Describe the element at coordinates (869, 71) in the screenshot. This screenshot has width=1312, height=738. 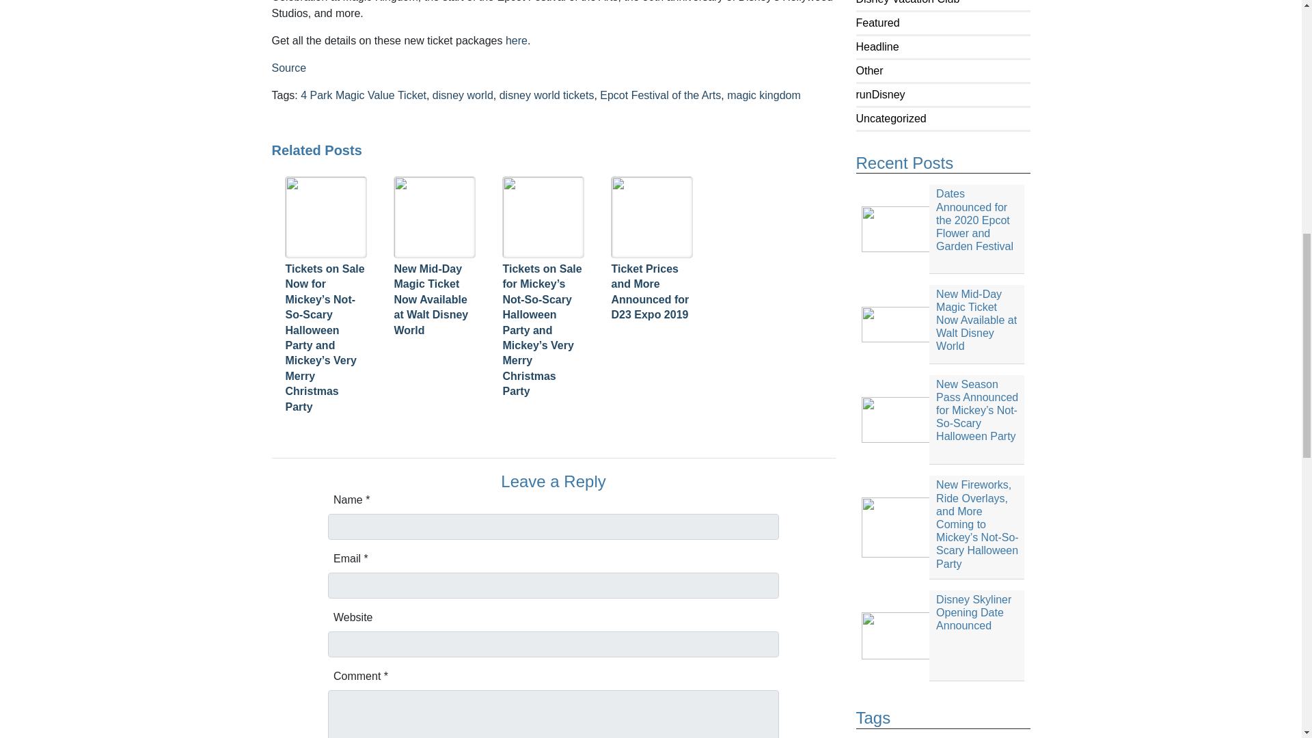
I see `Other` at that location.